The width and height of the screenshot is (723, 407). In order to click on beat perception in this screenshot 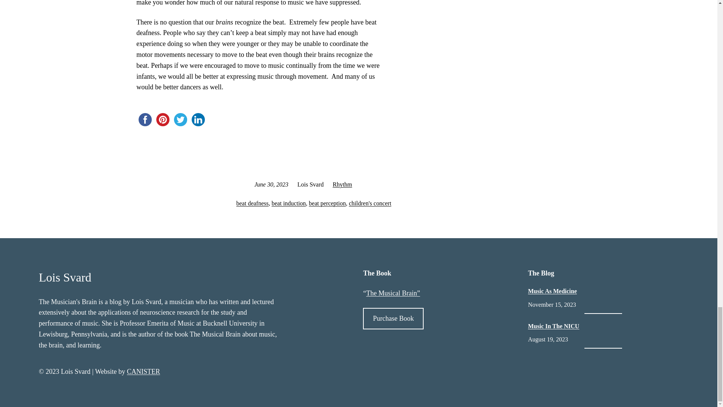, I will do `click(327, 203)`.